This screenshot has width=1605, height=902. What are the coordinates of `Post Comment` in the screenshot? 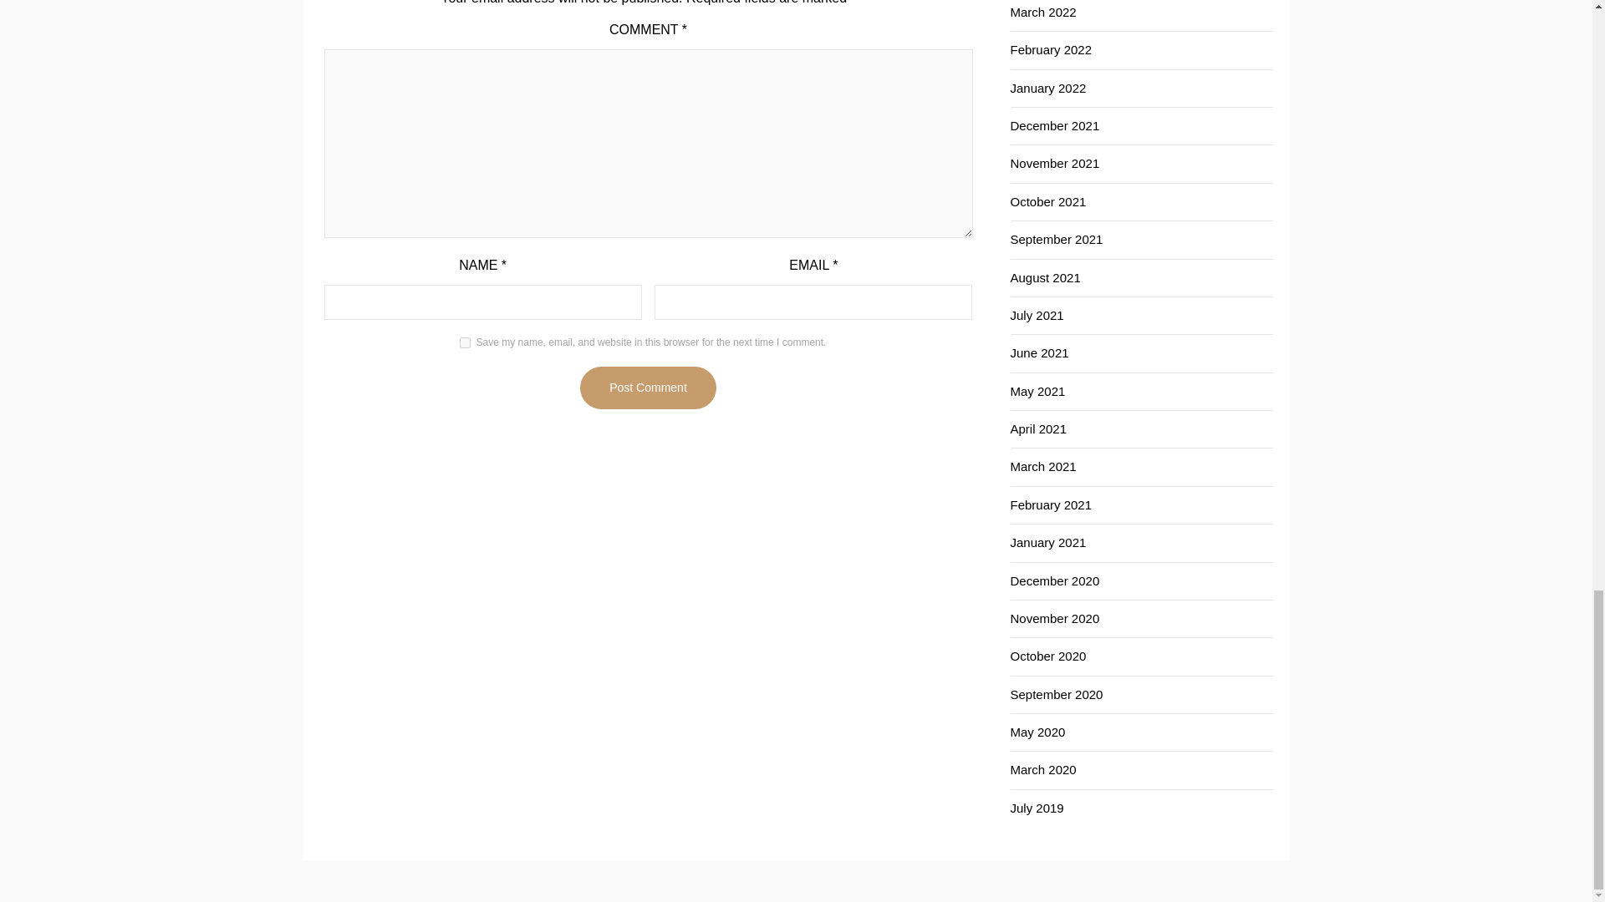 It's located at (647, 388).